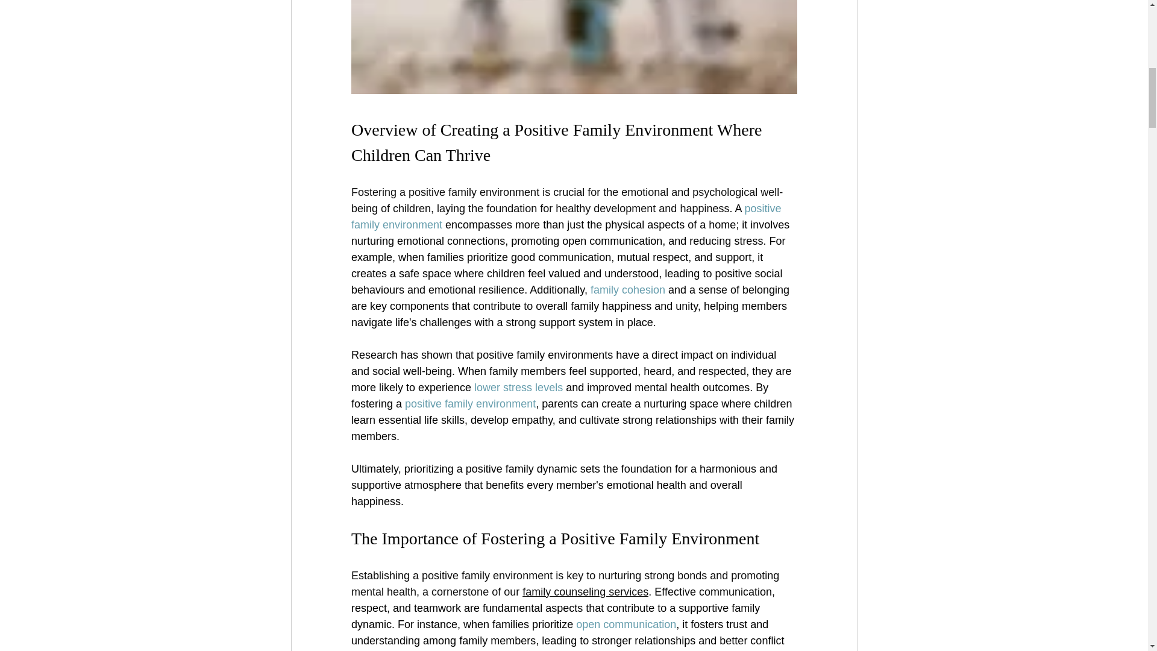  What do you see at coordinates (518, 387) in the screenshot?
I see `lower stress levels` at bounding box center [518, 387].